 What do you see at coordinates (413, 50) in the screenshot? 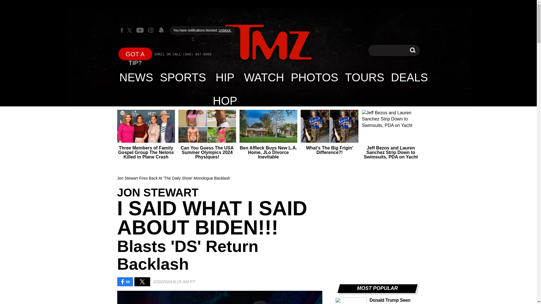
I see `Search` at bounding box center [413, 50].